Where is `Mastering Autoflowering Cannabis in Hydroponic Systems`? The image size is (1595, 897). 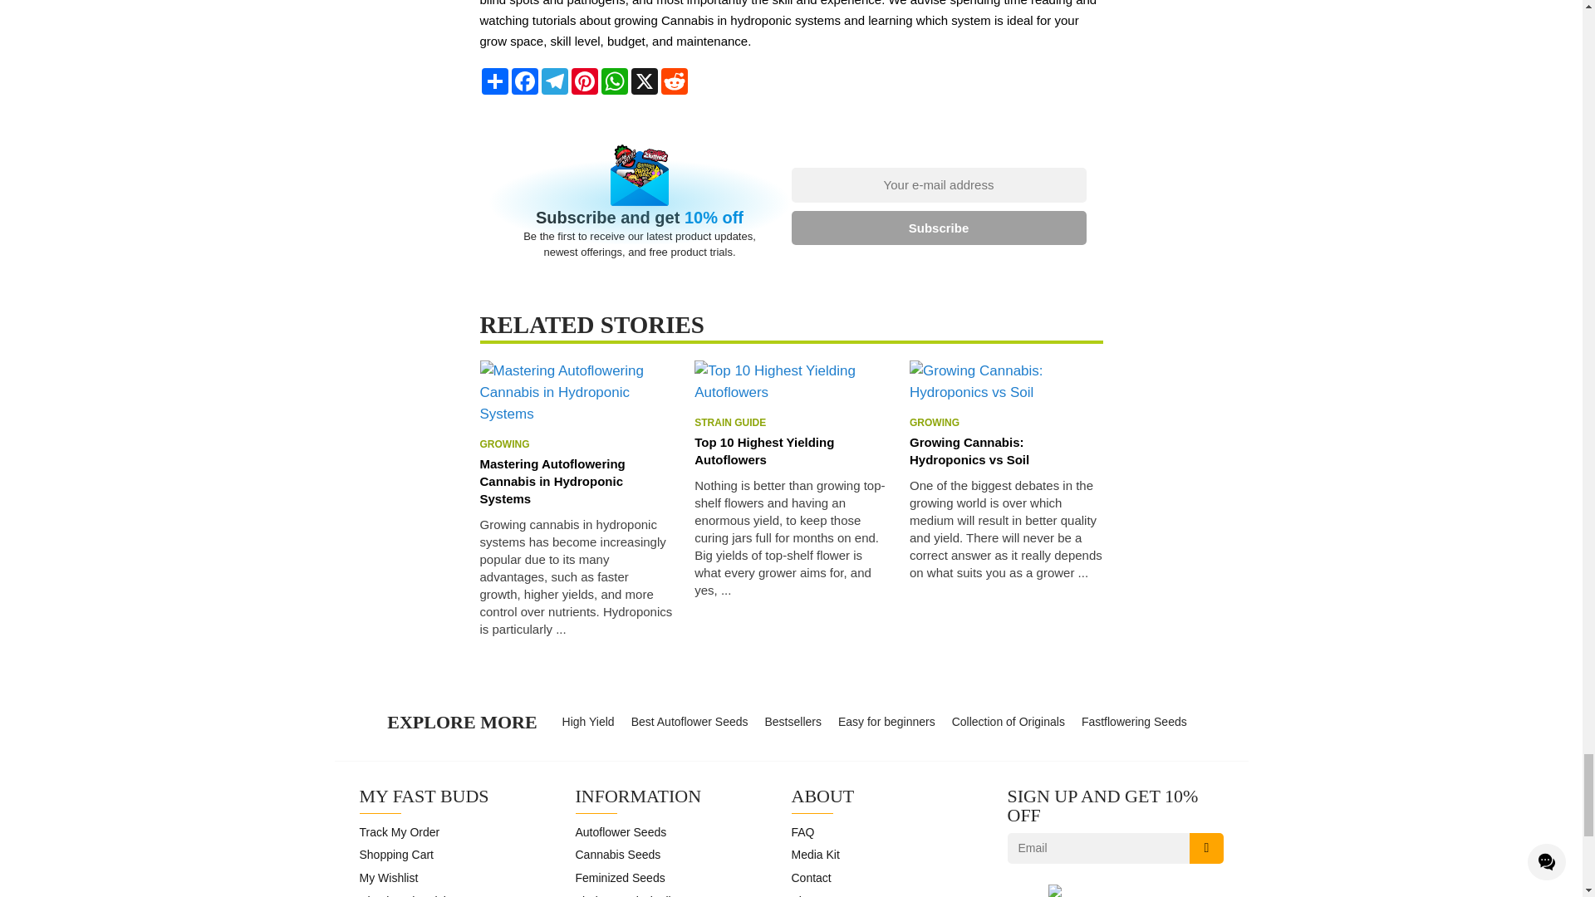 Mastering Autoflowering Cannabis in Hydroponic Systems is located at coordinates (577, 576).